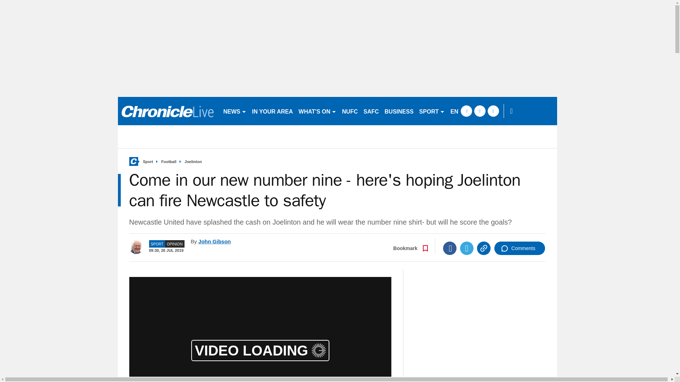  I want to click on NEWS, so click(234, 111).